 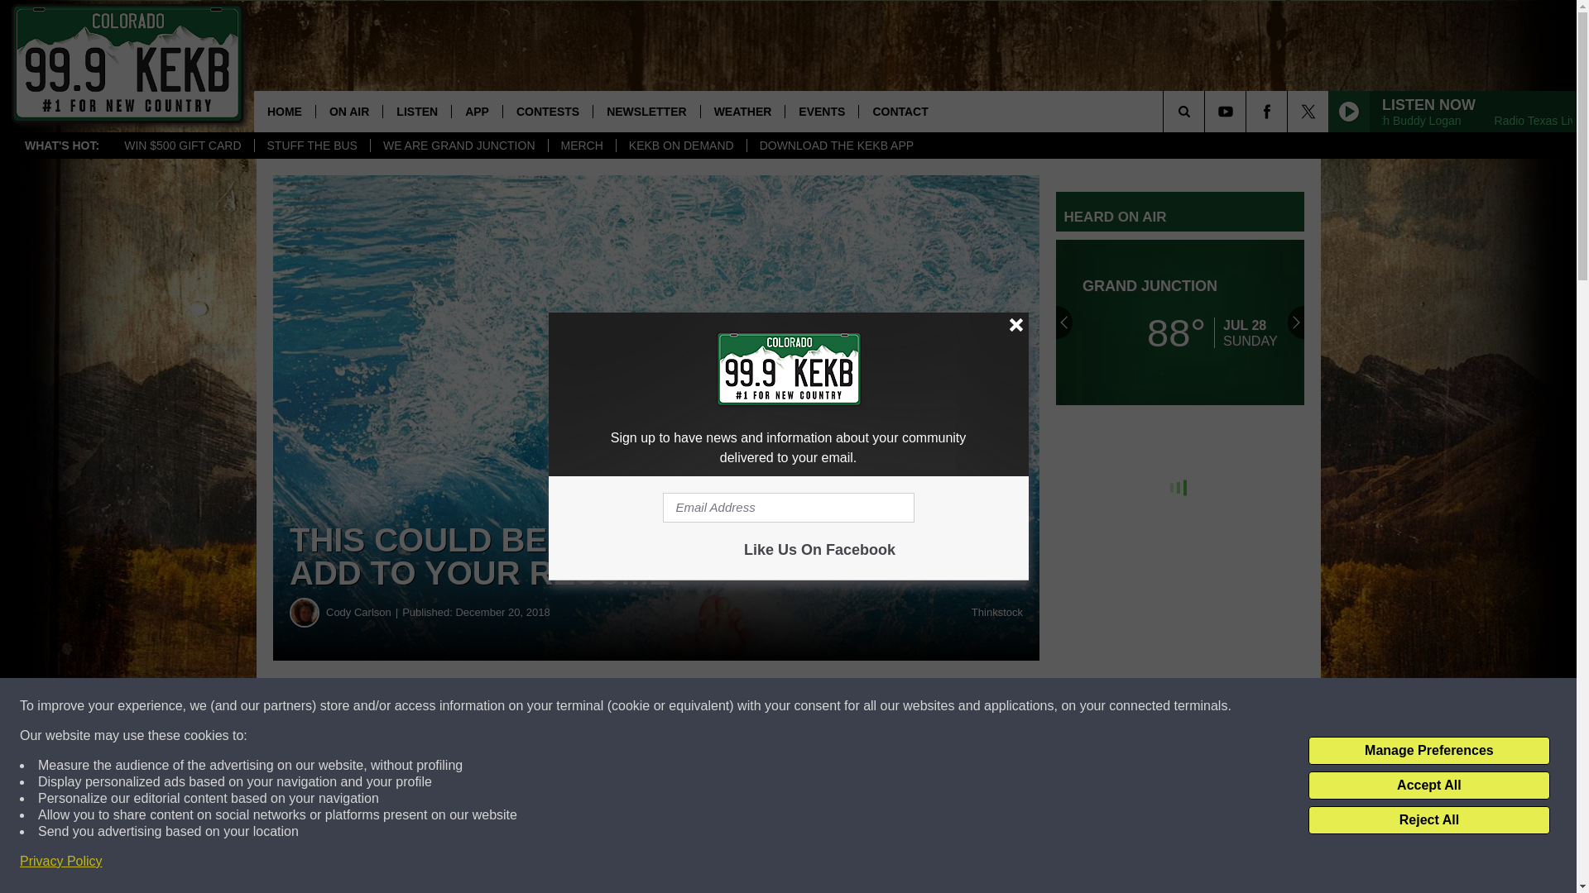 I want to click on Share on Facebook, so click(x=503, y=706).